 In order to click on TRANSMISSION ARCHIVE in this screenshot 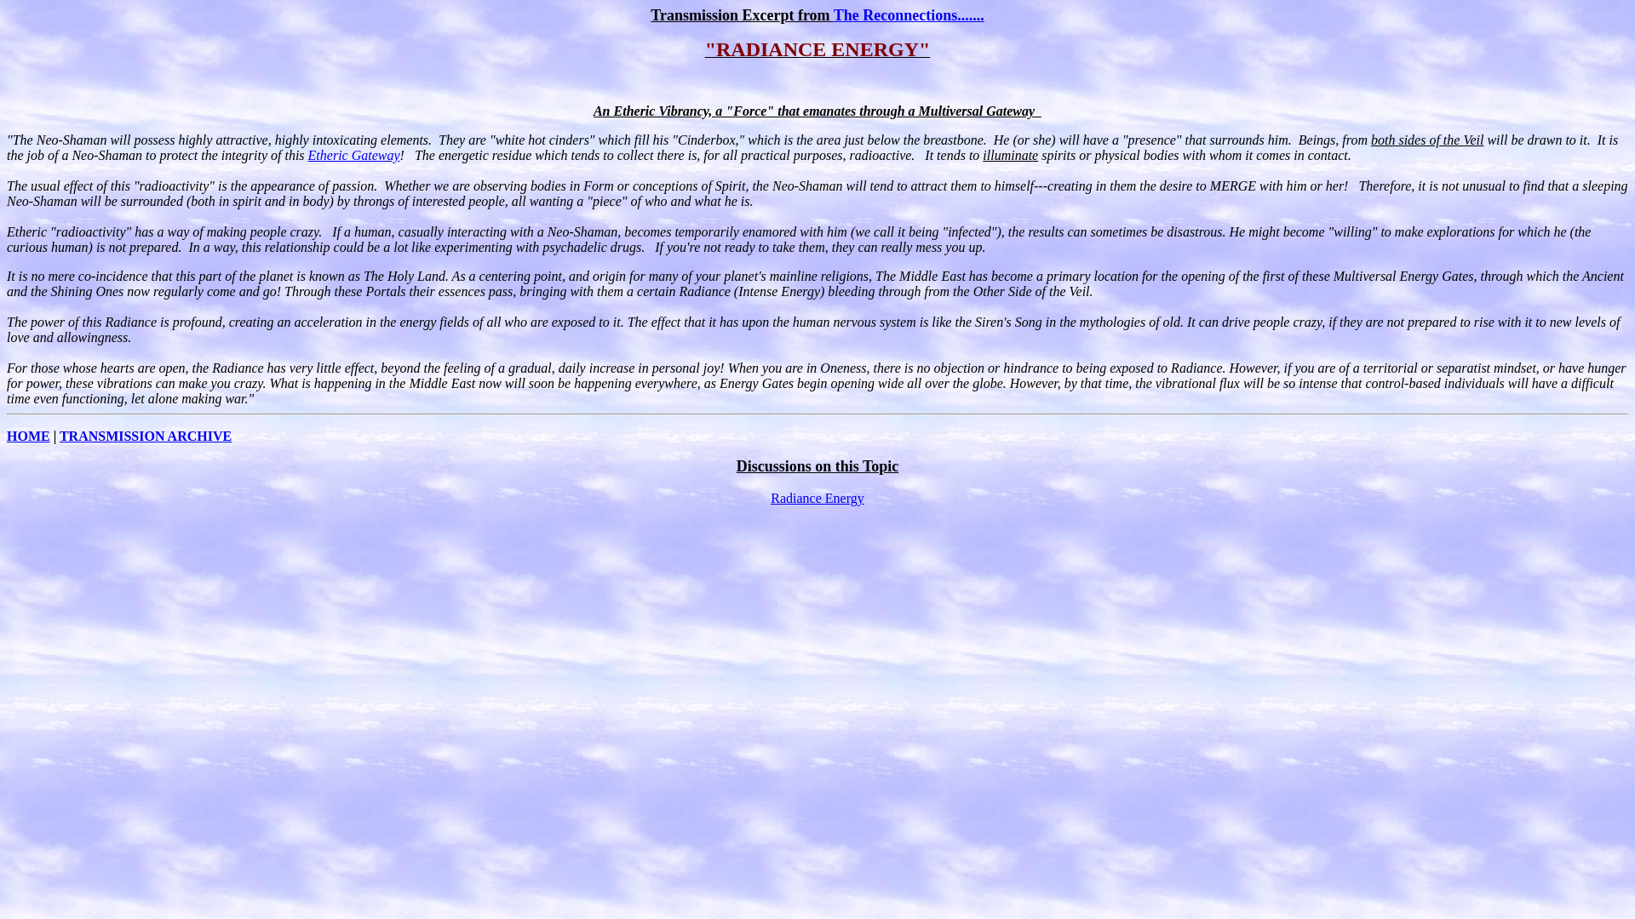, I will do `click(145, 436)`.